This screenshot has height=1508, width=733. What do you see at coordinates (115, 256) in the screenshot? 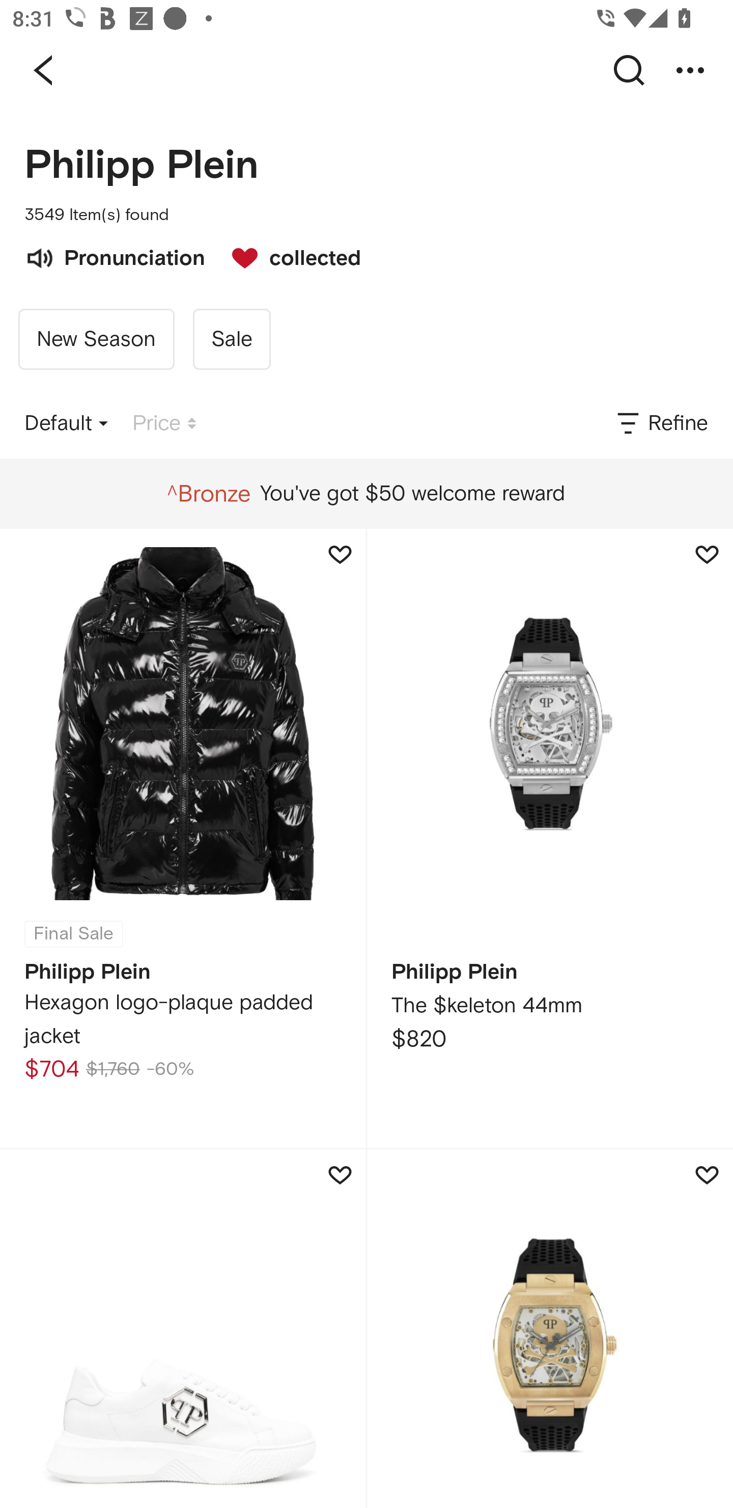
I see `Pronunciation` at bounding box center [115, 256].